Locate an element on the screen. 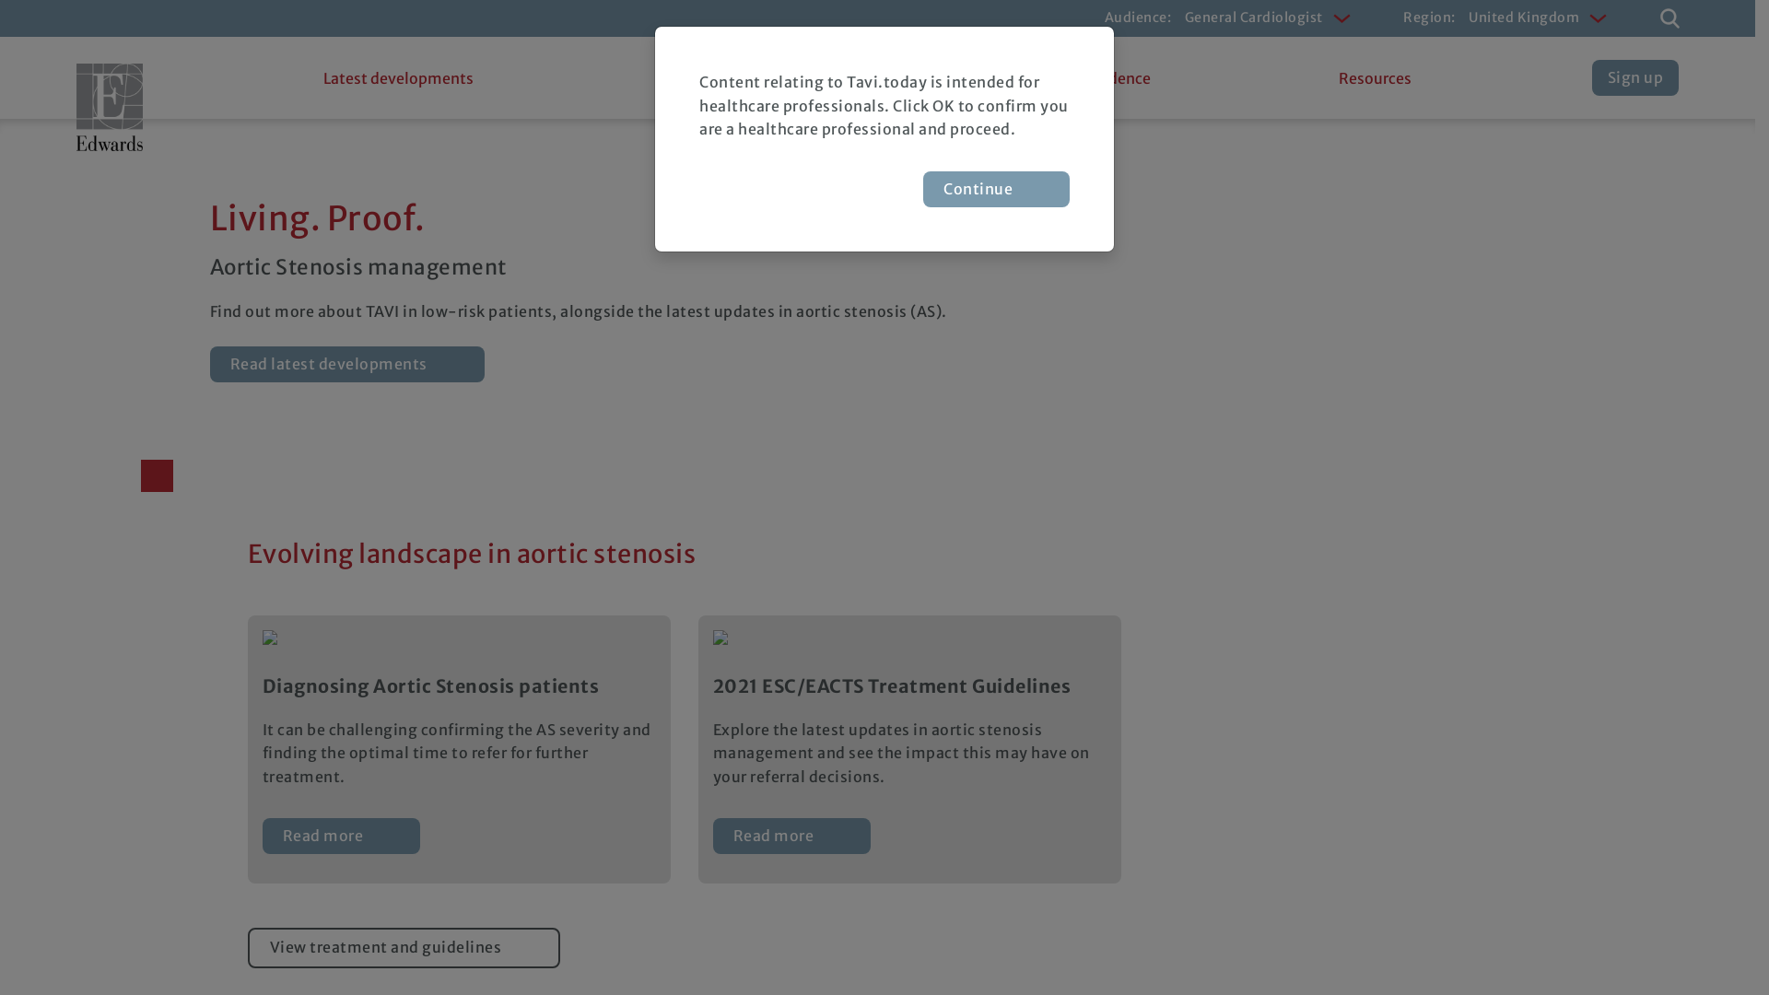 This screenshot has width=1769, height=995. Read more is located at coordinates (341, 837).